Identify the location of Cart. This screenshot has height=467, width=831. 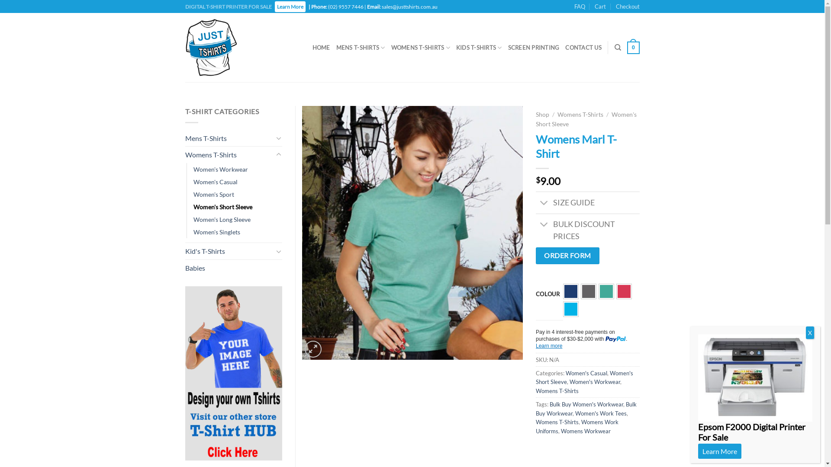
(600, 6).